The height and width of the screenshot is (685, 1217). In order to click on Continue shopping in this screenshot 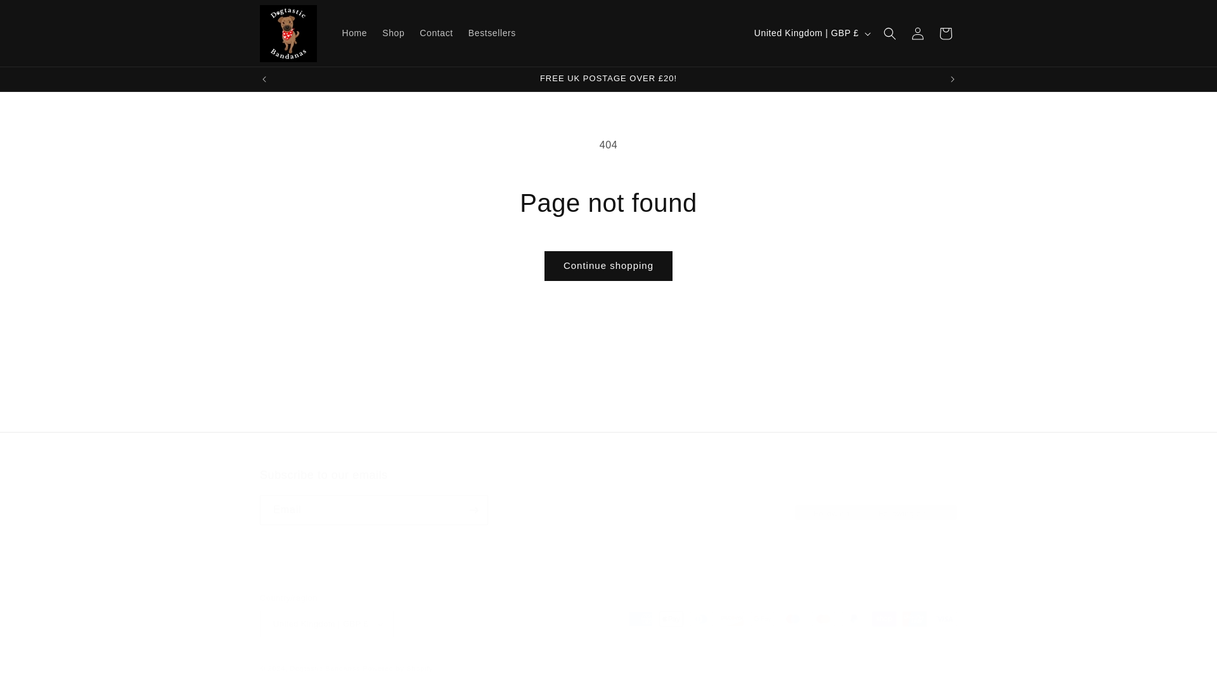, I will do `click(492, 33)`.